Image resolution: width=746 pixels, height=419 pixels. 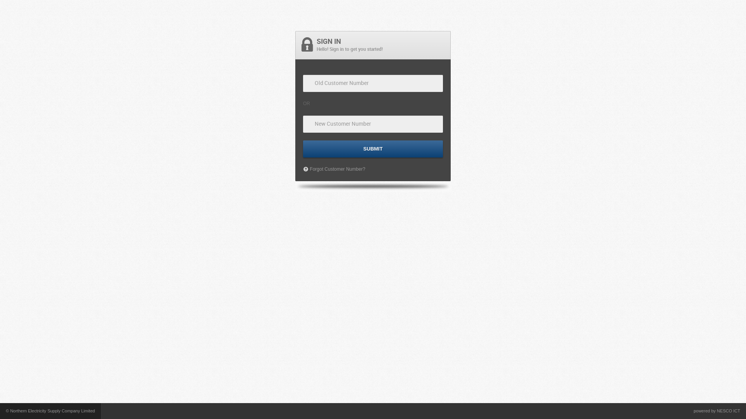 I want to click on Forgot Customer Number?, so click(x=334, y=169).